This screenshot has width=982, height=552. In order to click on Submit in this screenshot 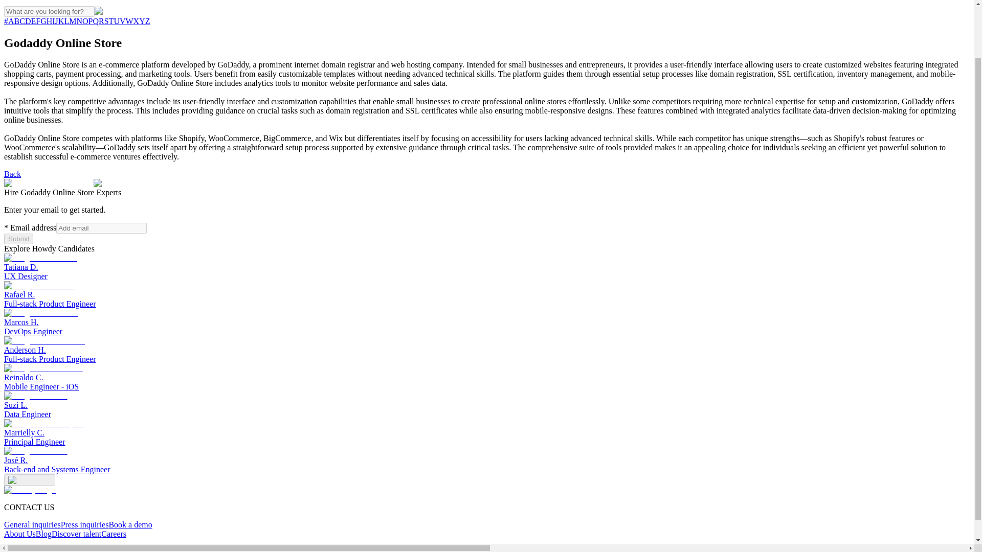, I will do `click(11, 21)`.